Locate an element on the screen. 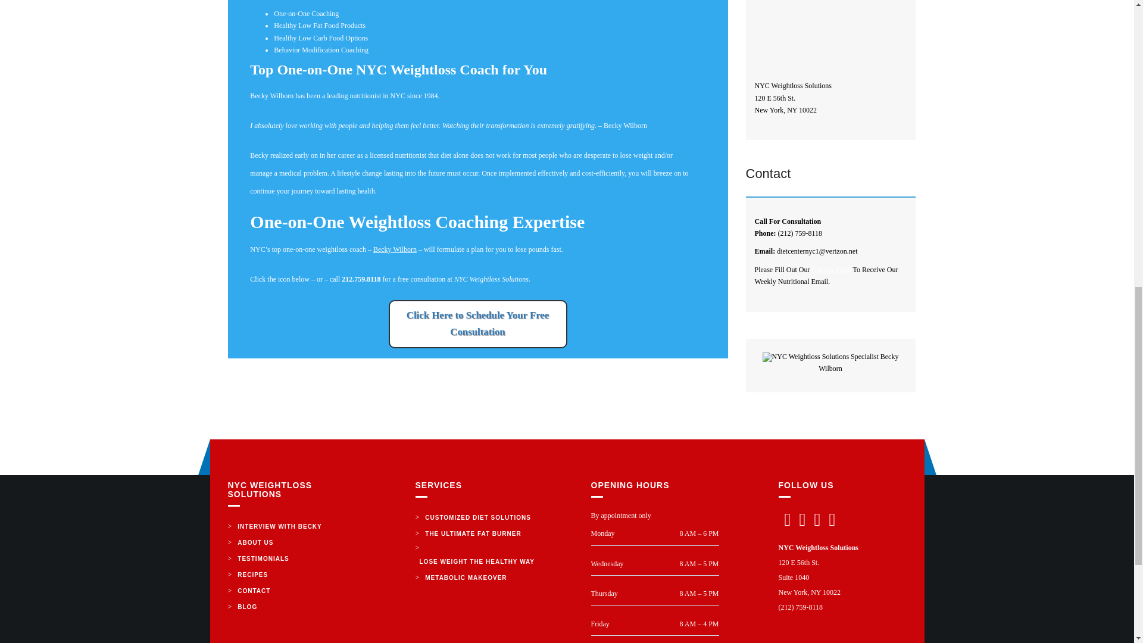 The width and height of the screenshot is (1143, 643). METABOLIC MAKEOVER is located at coordinates (466, 578).